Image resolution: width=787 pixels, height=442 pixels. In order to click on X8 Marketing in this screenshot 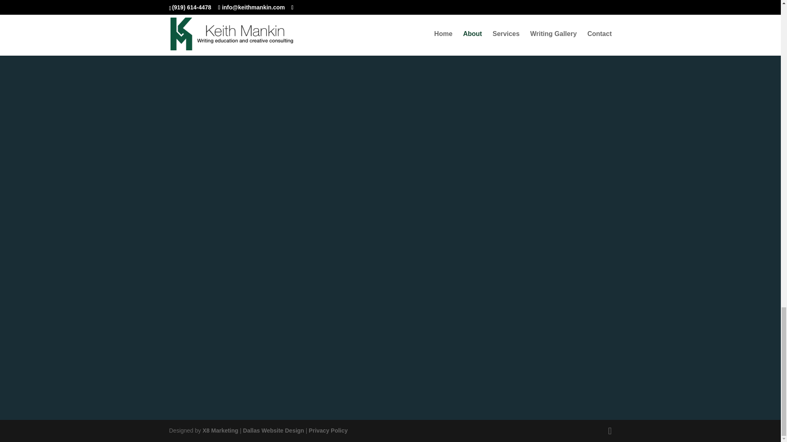, I will do `click(220, 431)`.